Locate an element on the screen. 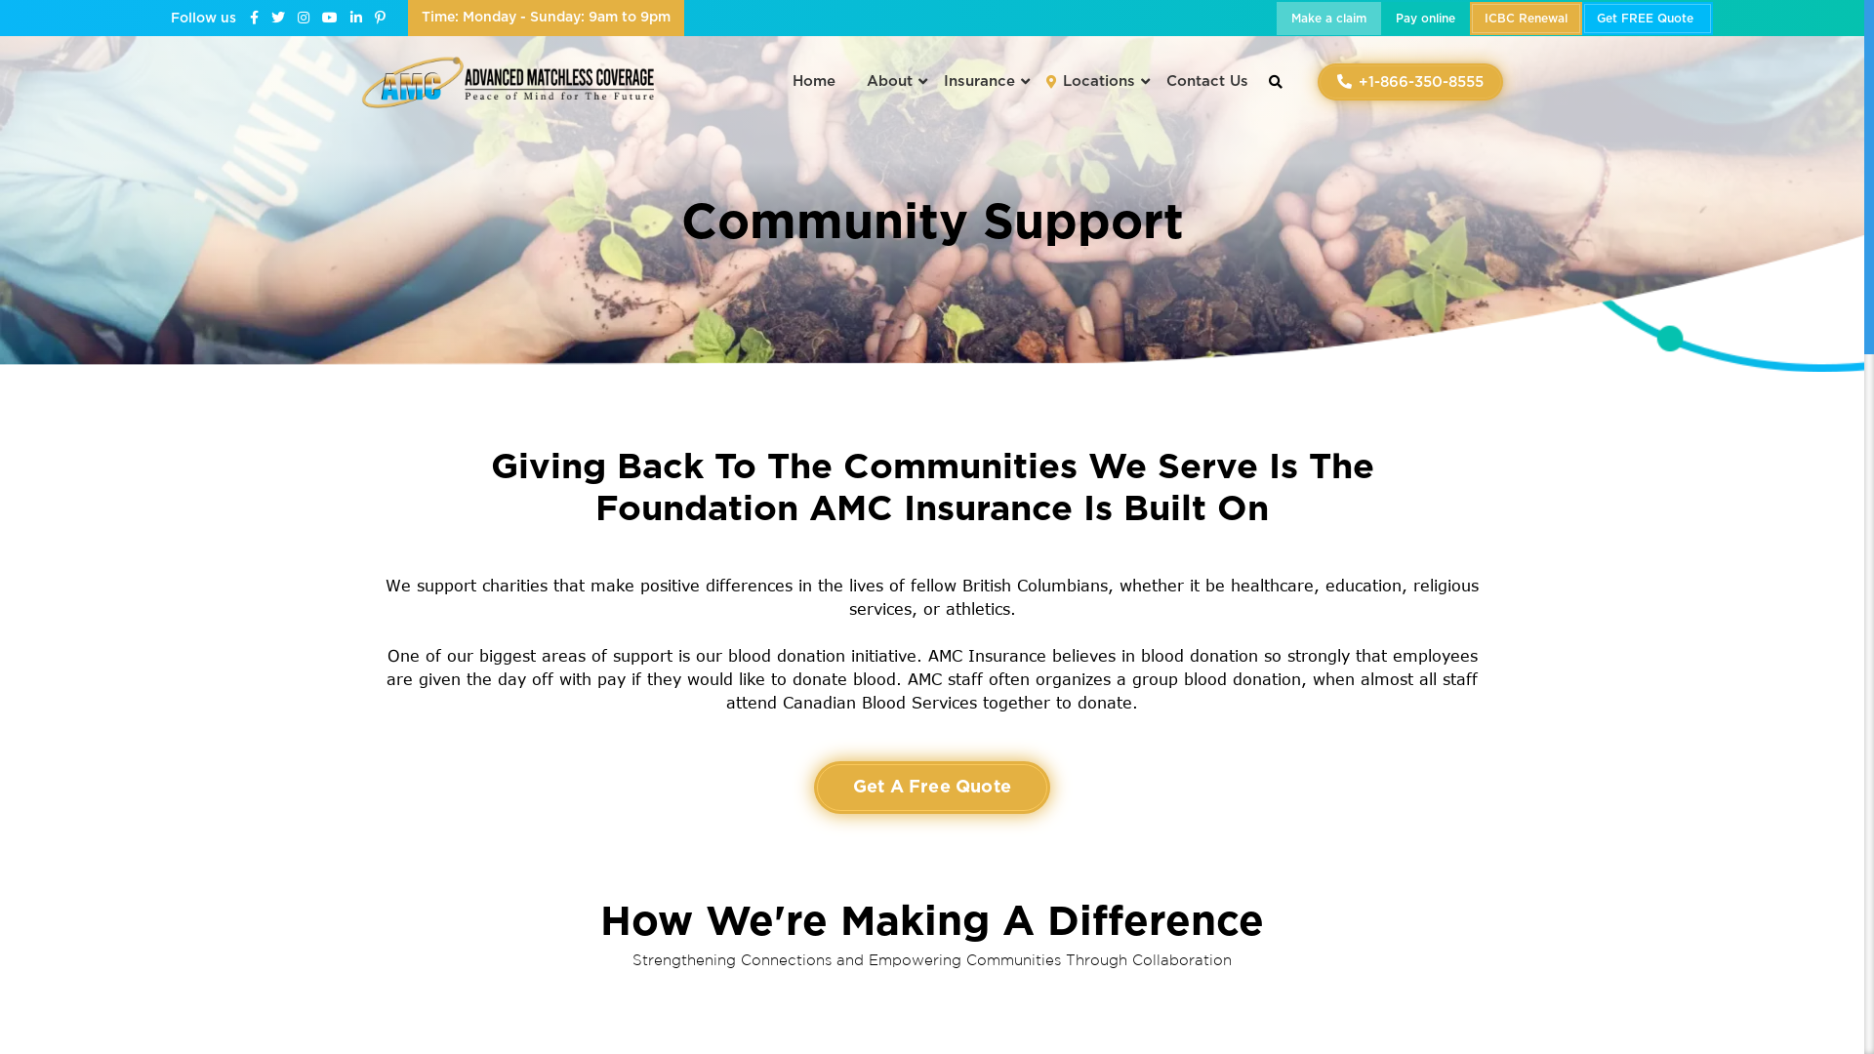  Pay online is located at coordinates (1425, 19).